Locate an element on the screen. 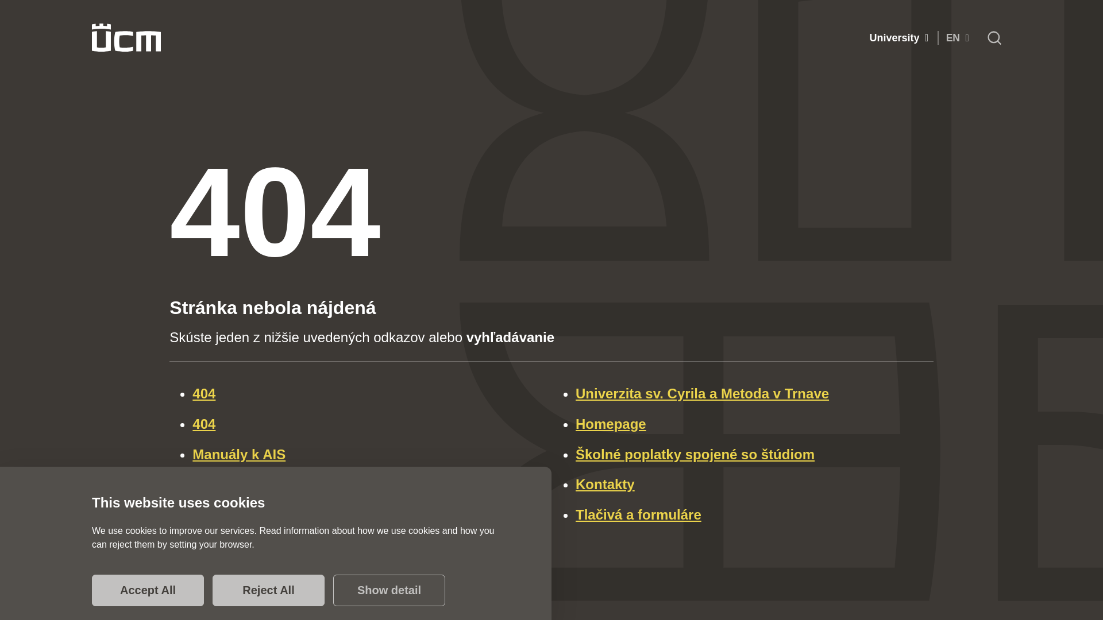 The width and height of the screenshot is (1103, 620). Reject All is located at coordinates (268, 590).